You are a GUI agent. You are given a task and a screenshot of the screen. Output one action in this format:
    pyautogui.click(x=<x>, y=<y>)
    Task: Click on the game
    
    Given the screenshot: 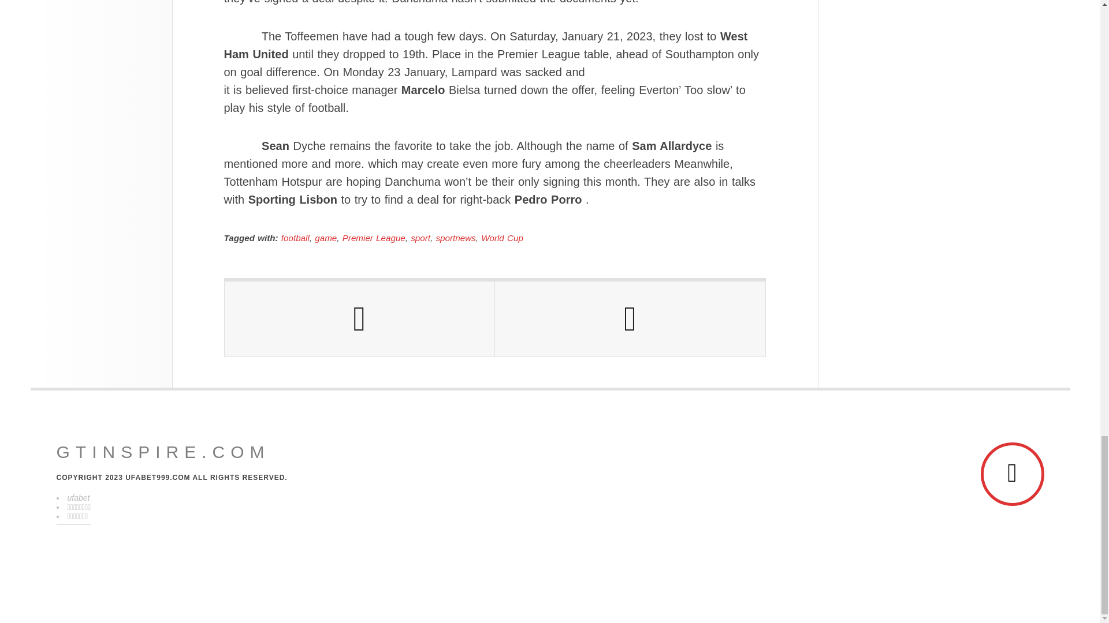 What is the action you would take?
    pyautogui.click(x=326, y=238)
    